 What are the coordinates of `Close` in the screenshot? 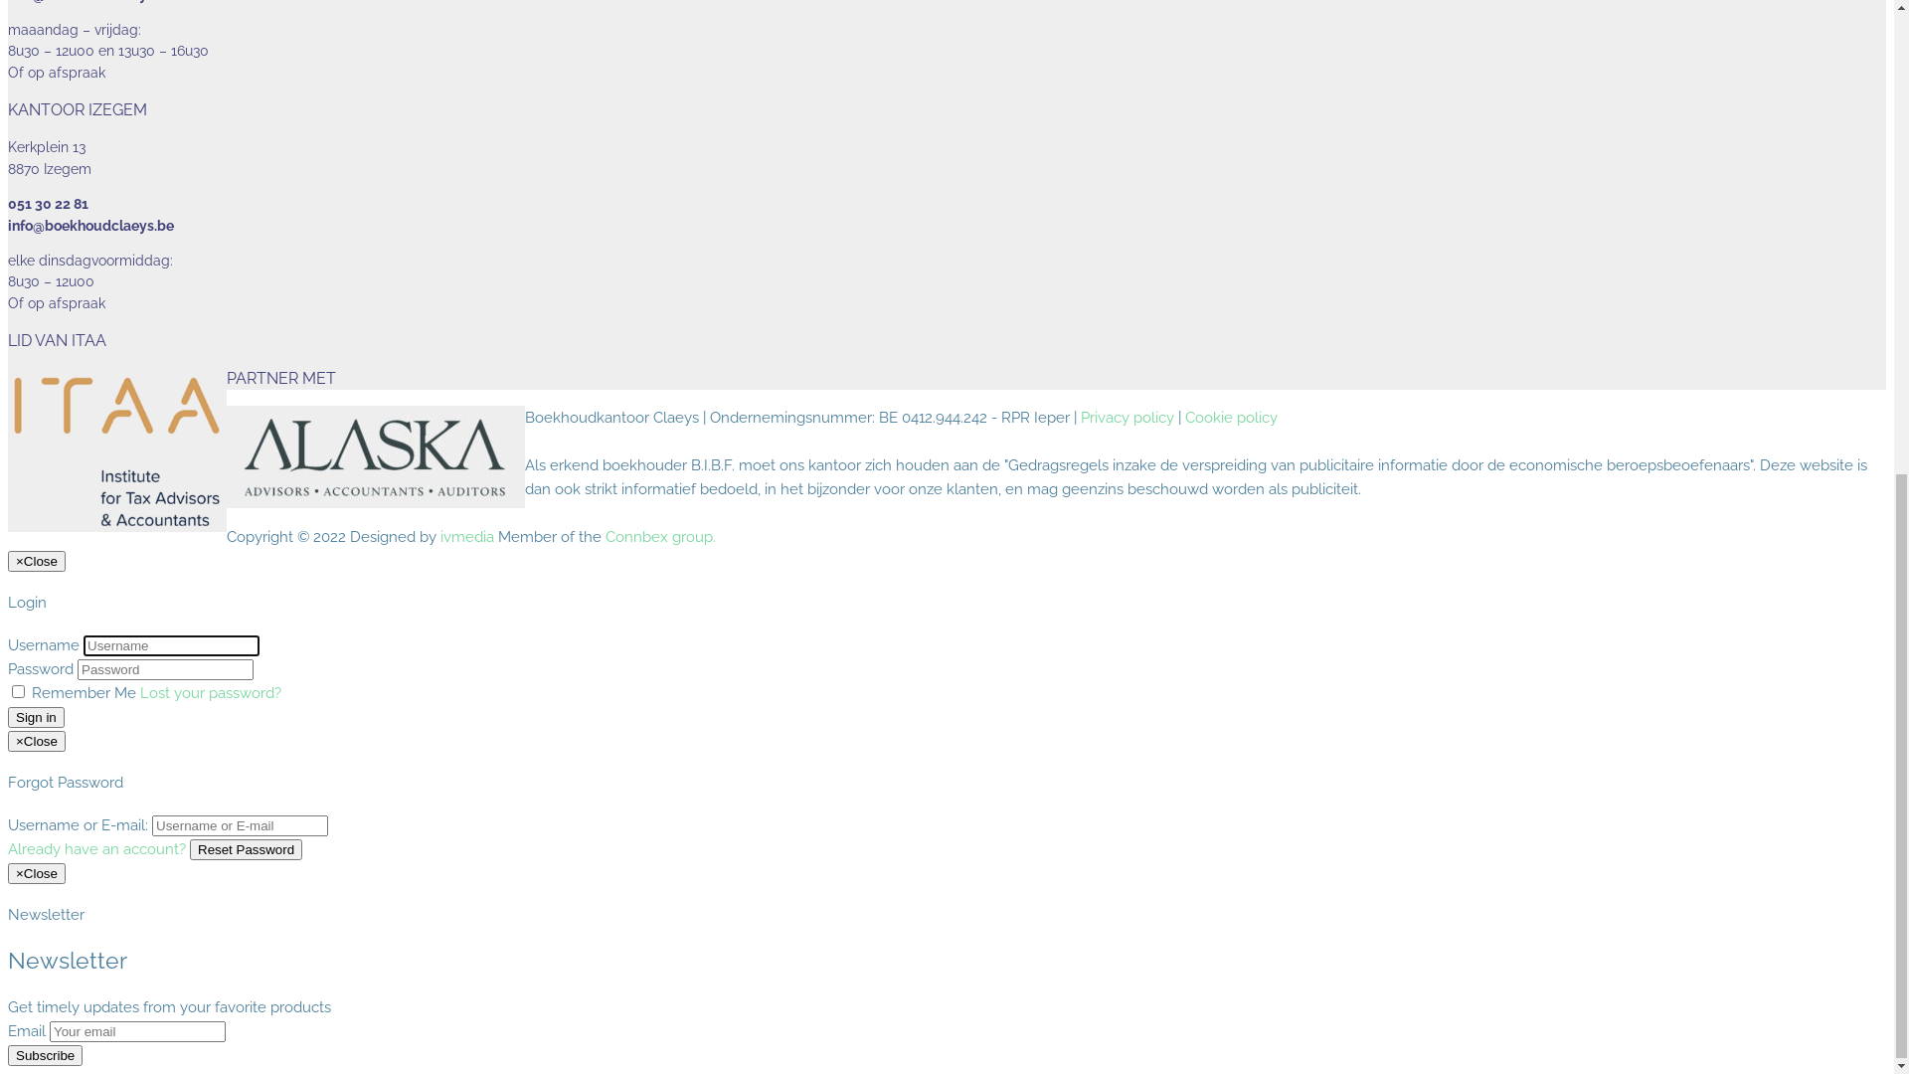 It's located at (33, 145).